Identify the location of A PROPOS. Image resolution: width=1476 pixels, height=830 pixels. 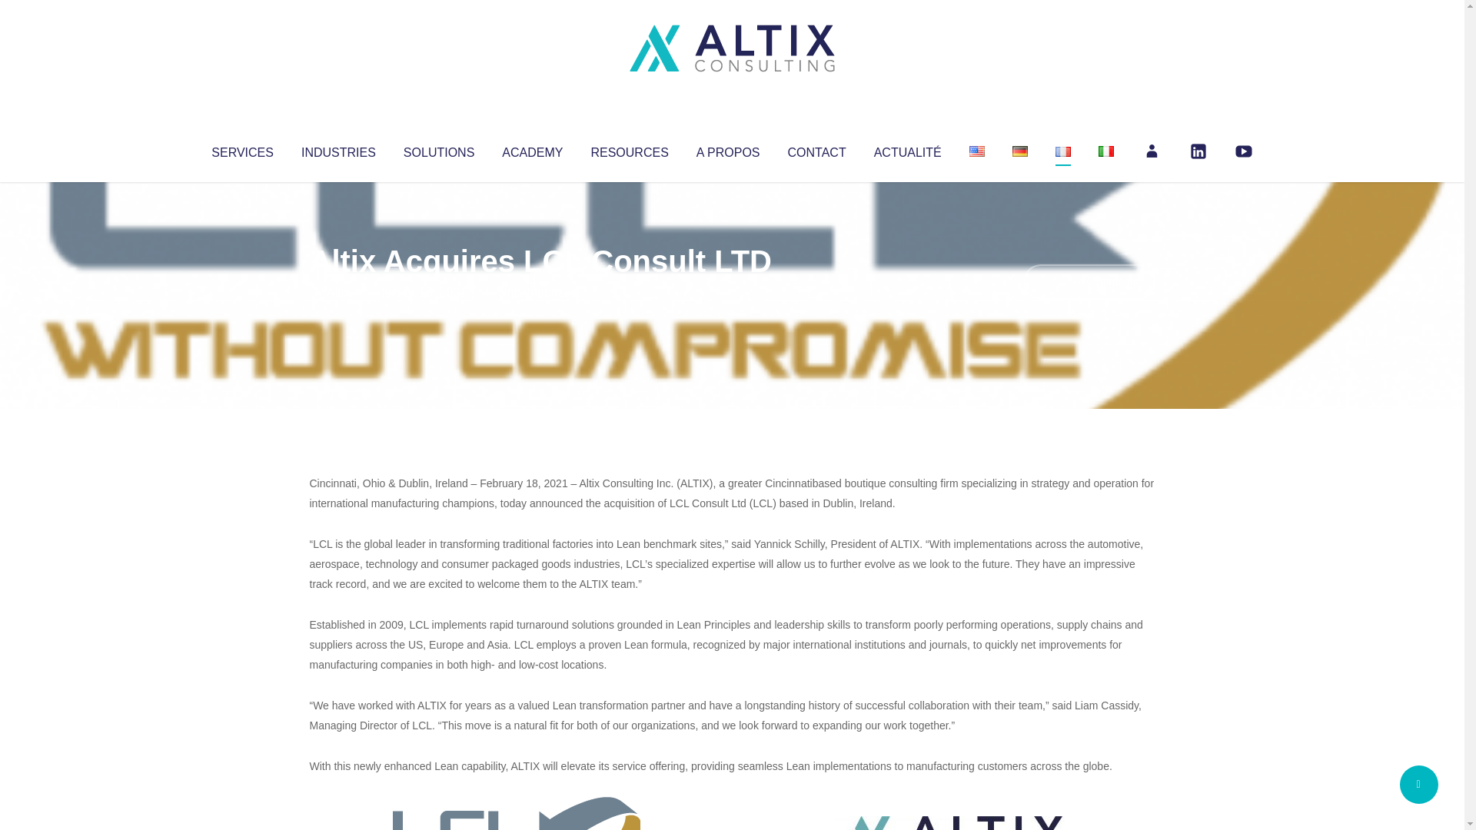
(728, 149).